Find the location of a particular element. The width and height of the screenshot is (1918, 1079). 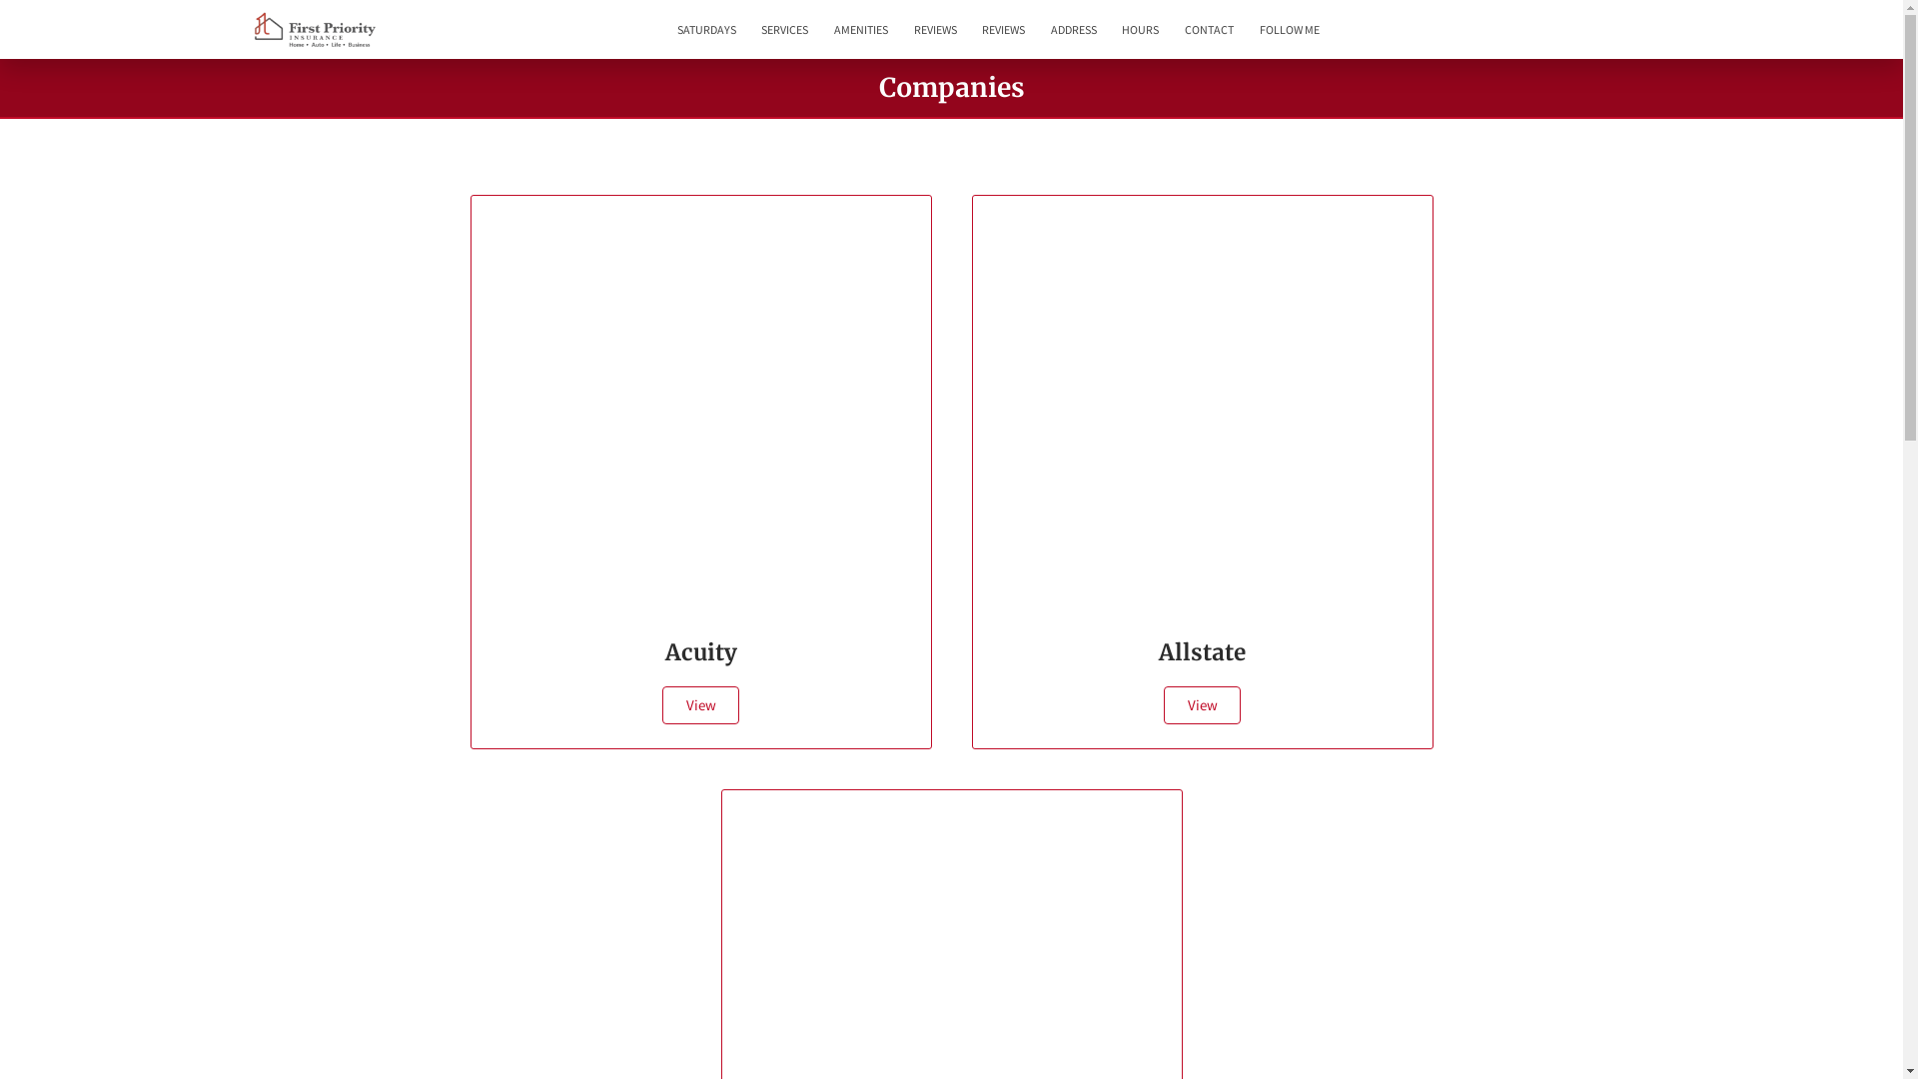

AMENITIES is located at coordinates (861, 30).